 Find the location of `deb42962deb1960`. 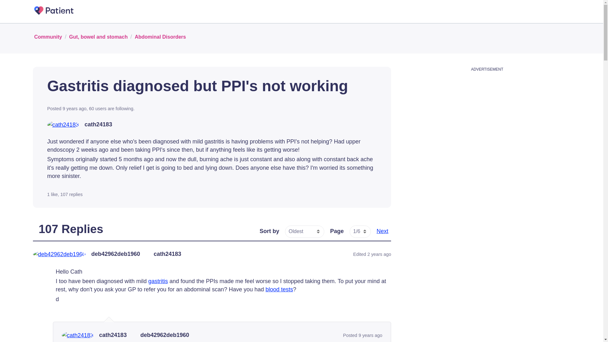

deb42962deb1960 is located at coordinates (165, 335).